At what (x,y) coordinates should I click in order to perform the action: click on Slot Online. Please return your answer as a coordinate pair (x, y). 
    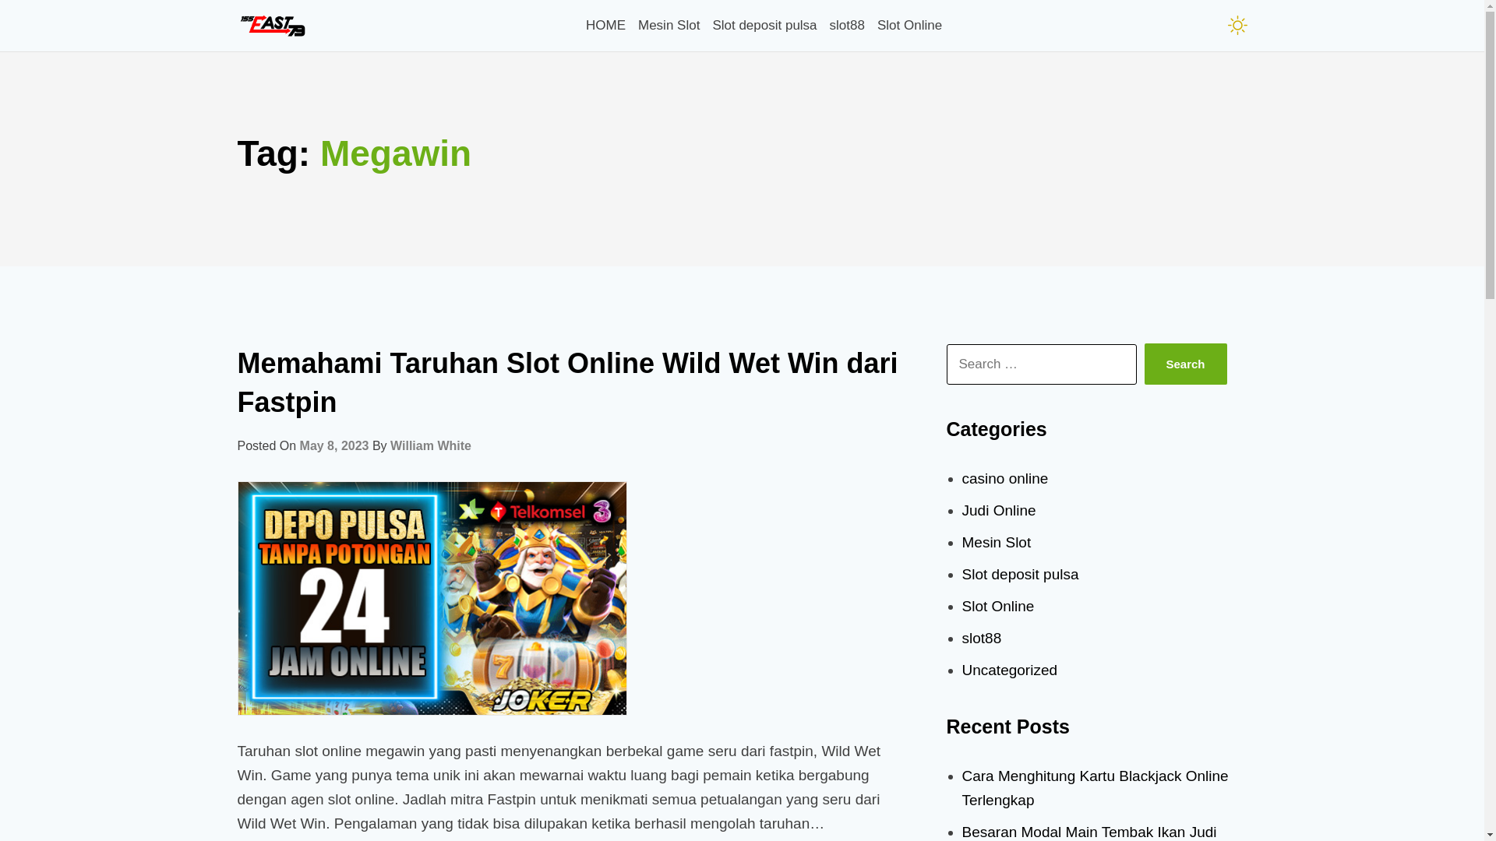
    Looking at the image, I should click on (910, 25).